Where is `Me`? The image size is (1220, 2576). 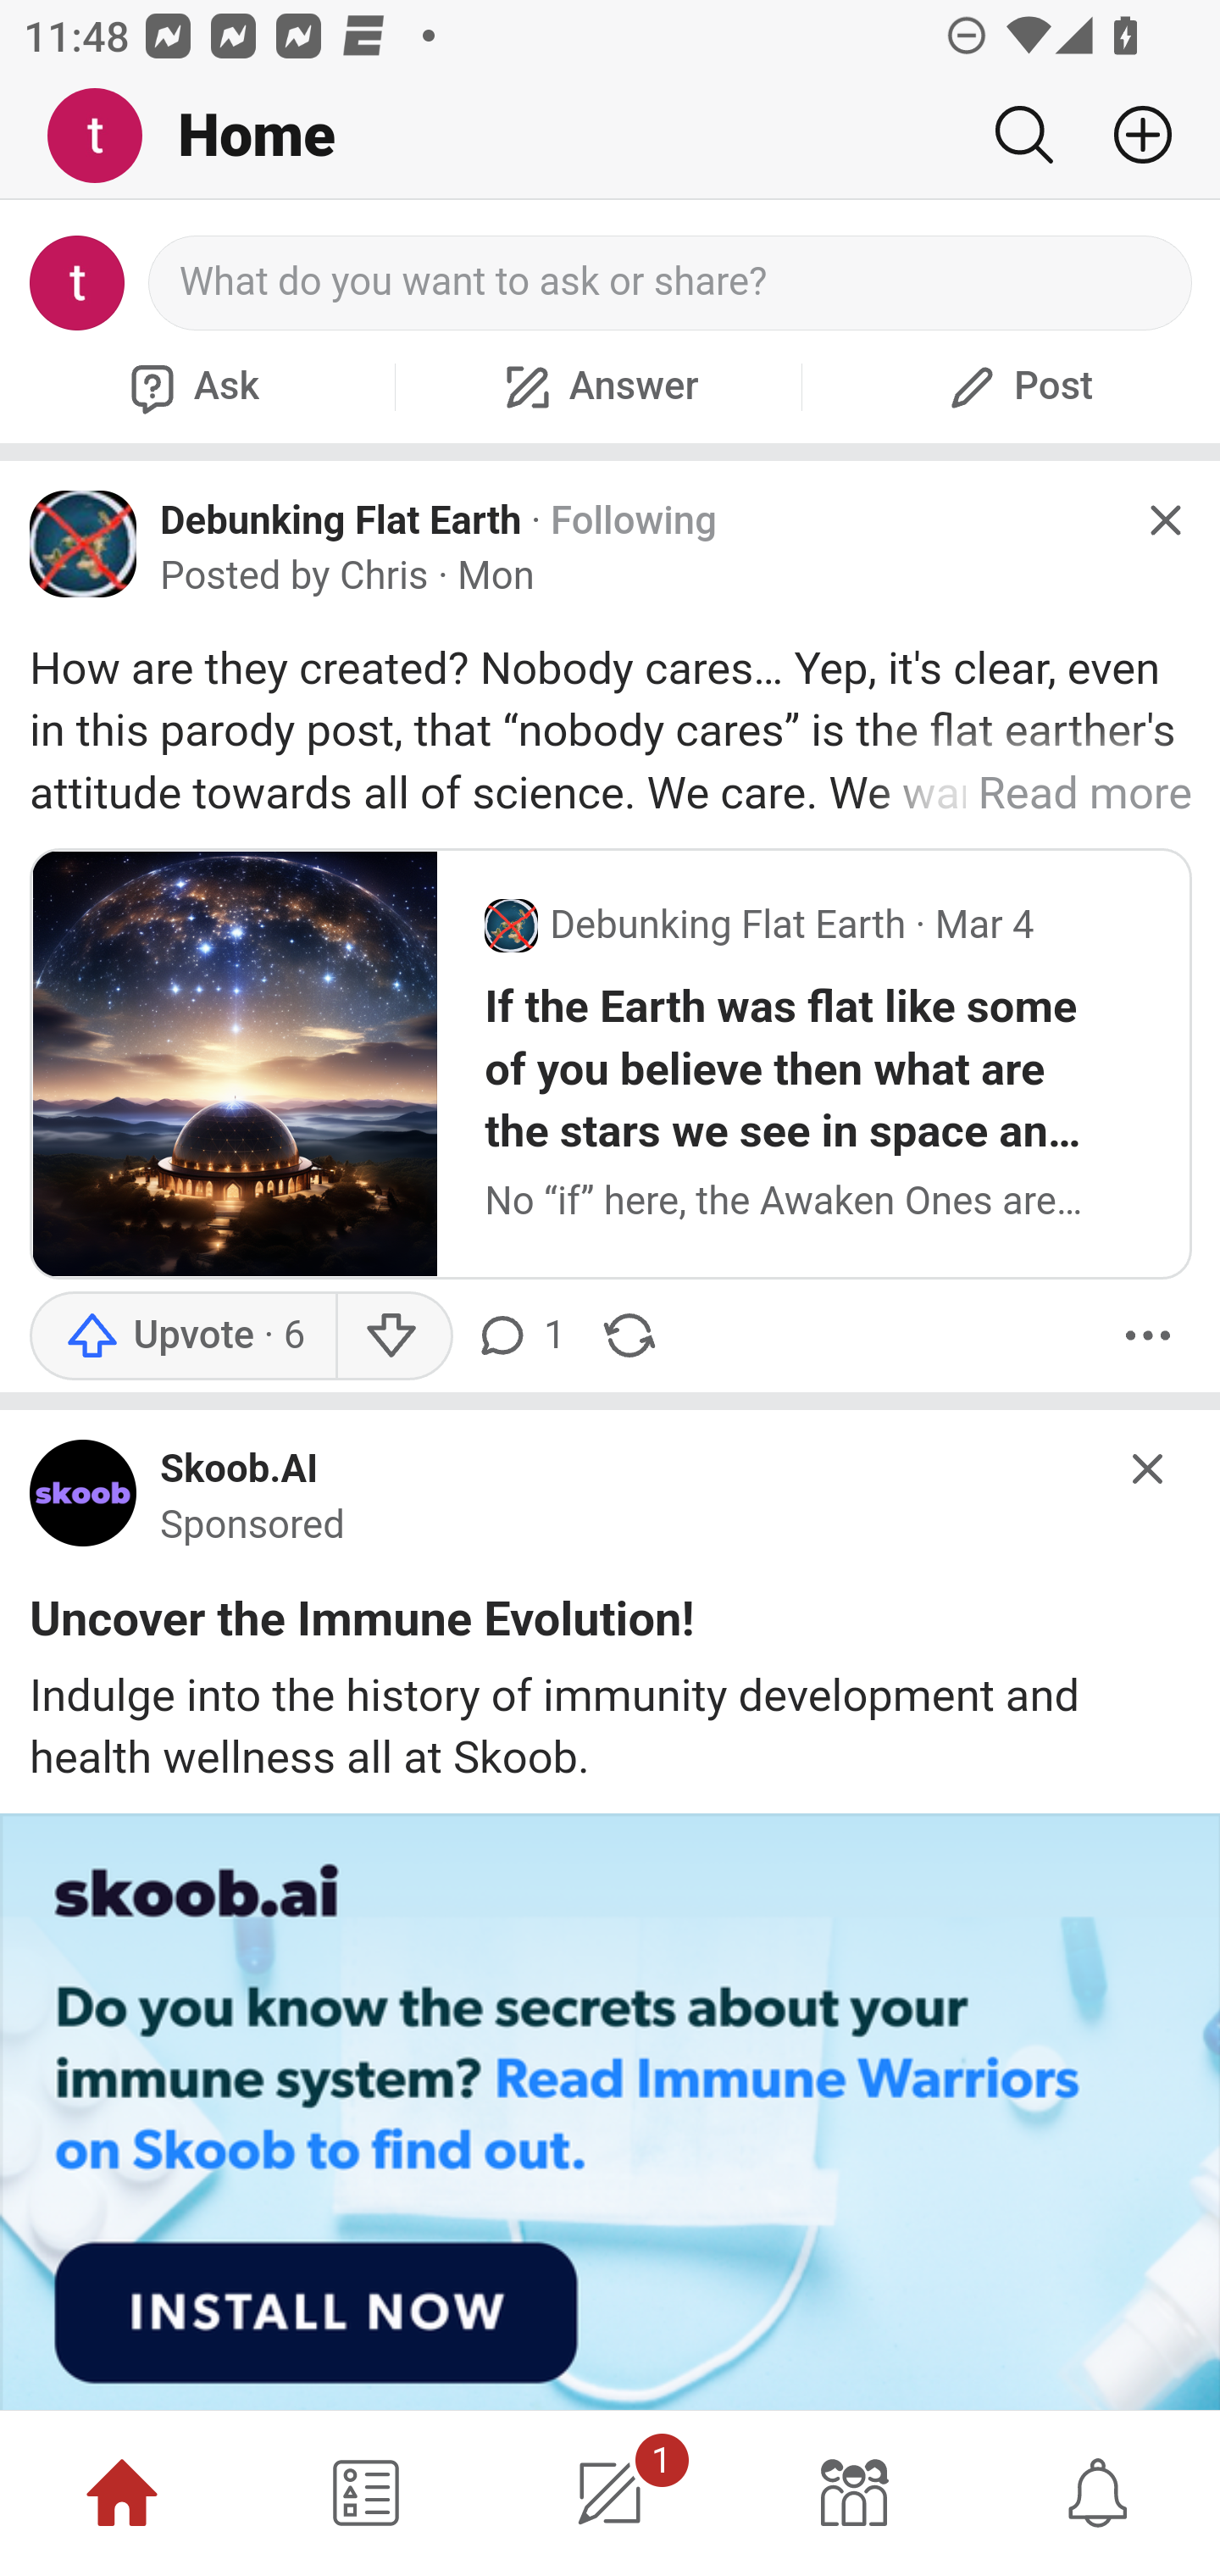
Me is located at coordinates (107, 136).